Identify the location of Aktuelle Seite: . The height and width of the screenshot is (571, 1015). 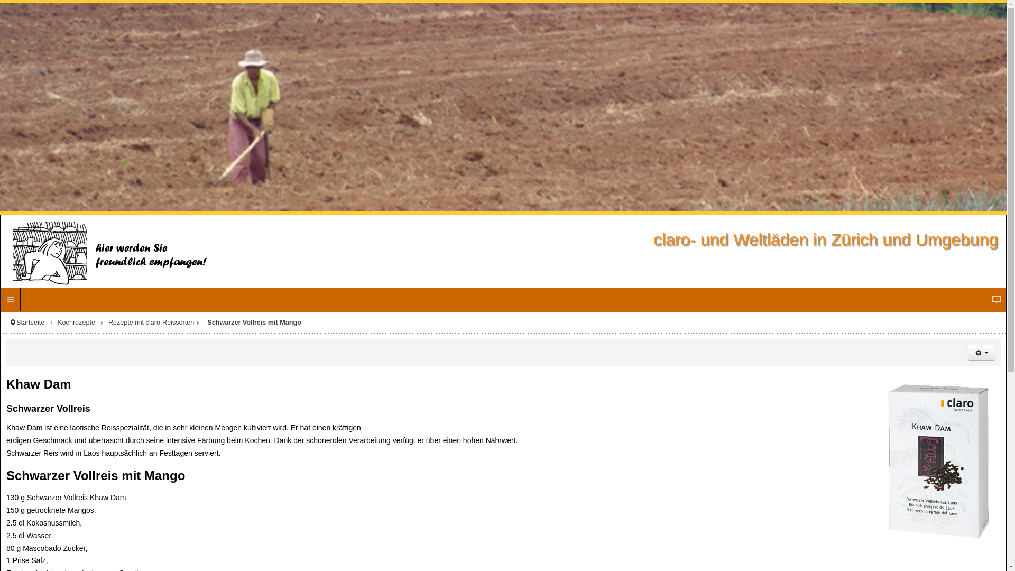
(13, 323).